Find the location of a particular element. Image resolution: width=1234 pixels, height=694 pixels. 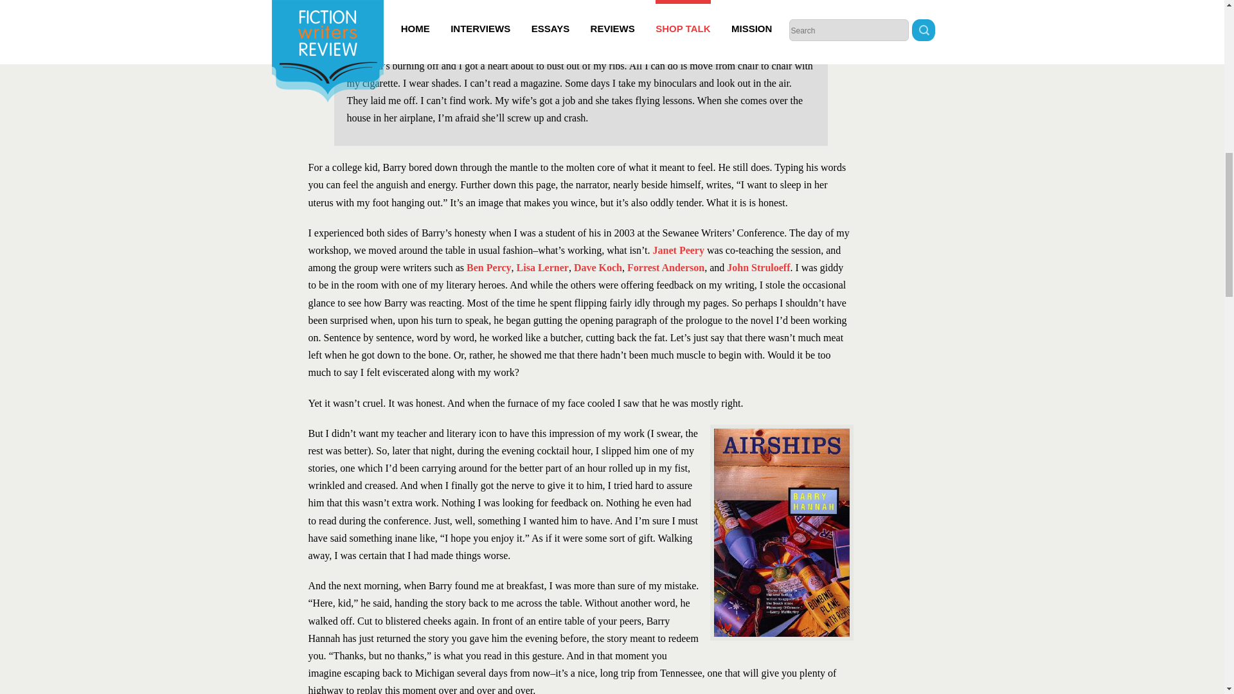

Ben Percy is located at coordinates (488, 267).